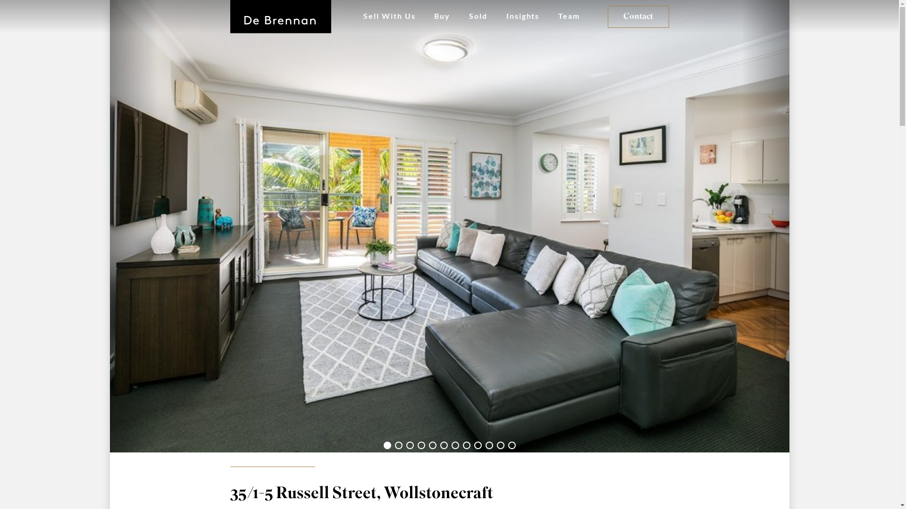 This screenshot has width=906, height=509. Describe the element at coordinates (421, 445) in the screenshot. I see `4` at that location.